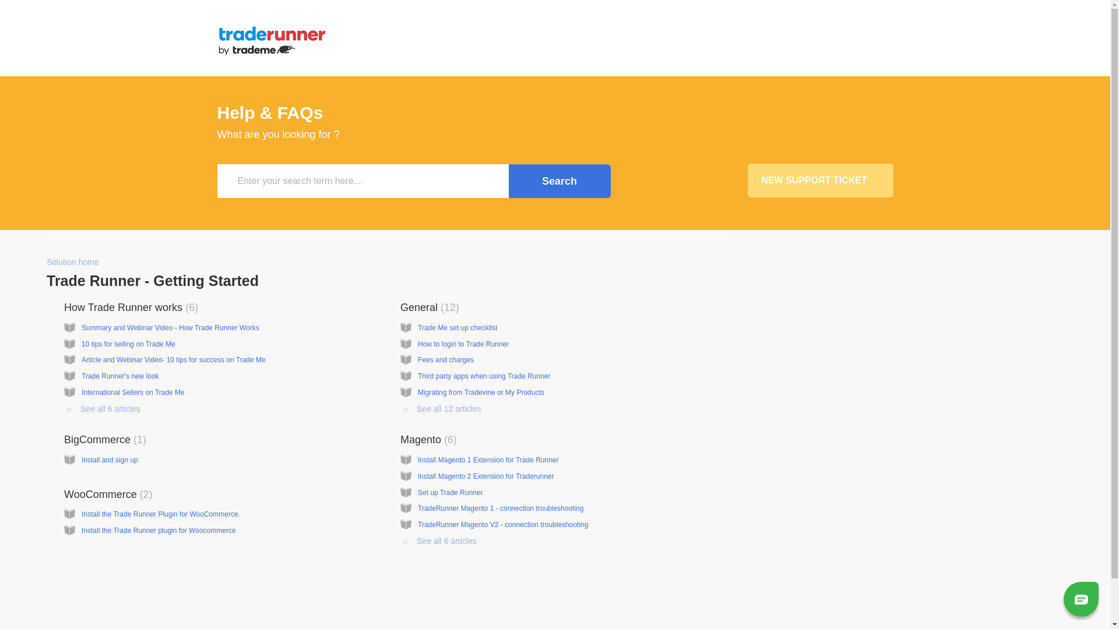 This screenshot has width=1119, height=629. Describe the element at coordinates (159, 531) in the screenshot. I see `Install the Trade Runner plugin for Woocommerce` at that location.